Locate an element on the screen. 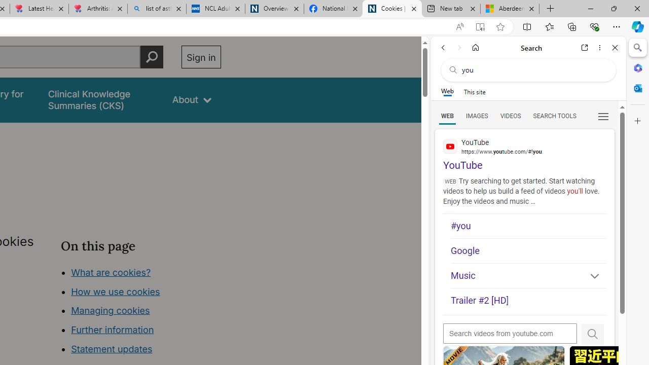 This screenshot has width=649, height=365. Search Filter, WEB is located at coordinates (447, 116).